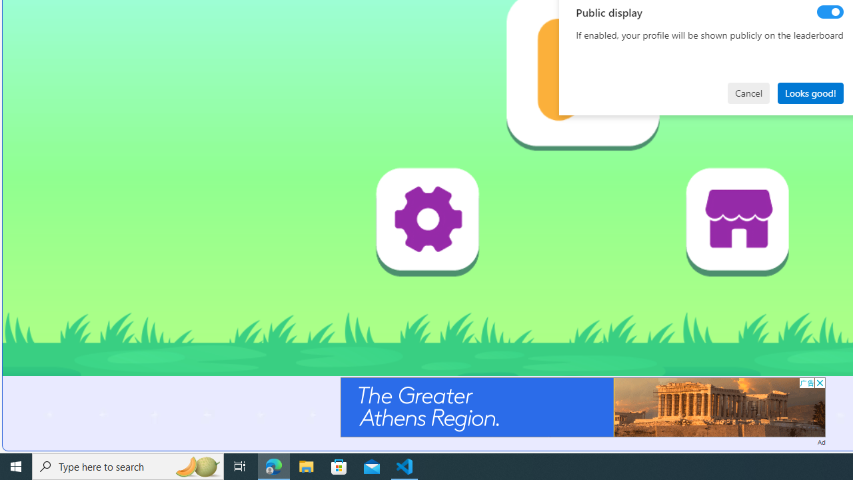  I want to click on Cancel, so click(748, 93).